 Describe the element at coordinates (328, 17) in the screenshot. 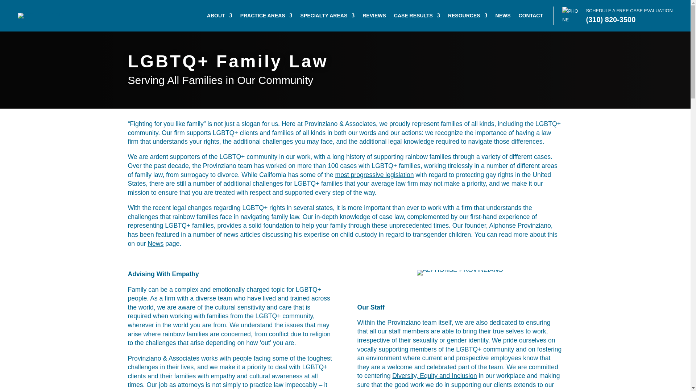

I see `SPECIALTY AREAS` at that location.